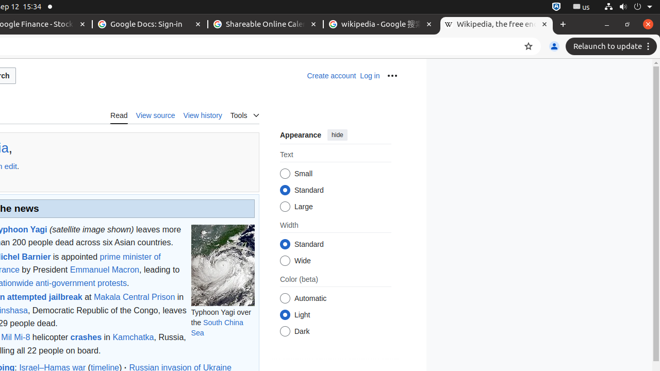 The height and width of the screenshot is (371, 660). What do you see at coordinates (529, 46) in the screenshot?
I see `Bookmark this tab` at bounding box center [529, 46].